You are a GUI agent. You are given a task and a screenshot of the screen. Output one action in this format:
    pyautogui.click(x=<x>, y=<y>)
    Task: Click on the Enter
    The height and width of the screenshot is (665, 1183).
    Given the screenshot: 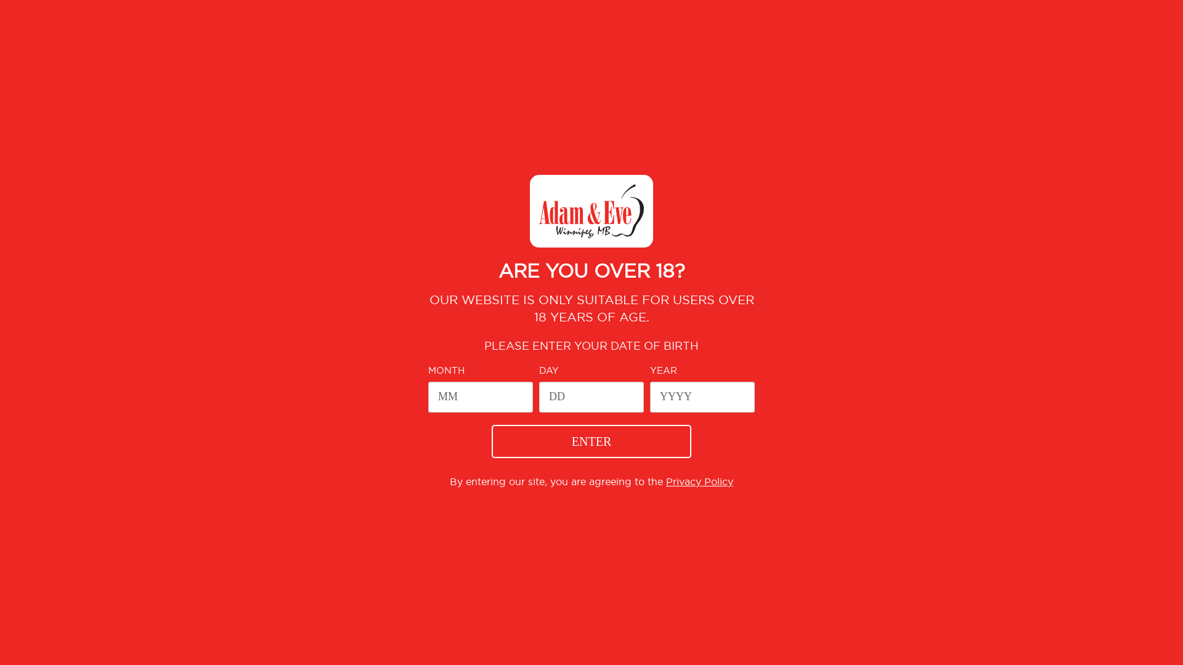 What is the action you would take?
    pyautogui.click(x=591, y=441)
    